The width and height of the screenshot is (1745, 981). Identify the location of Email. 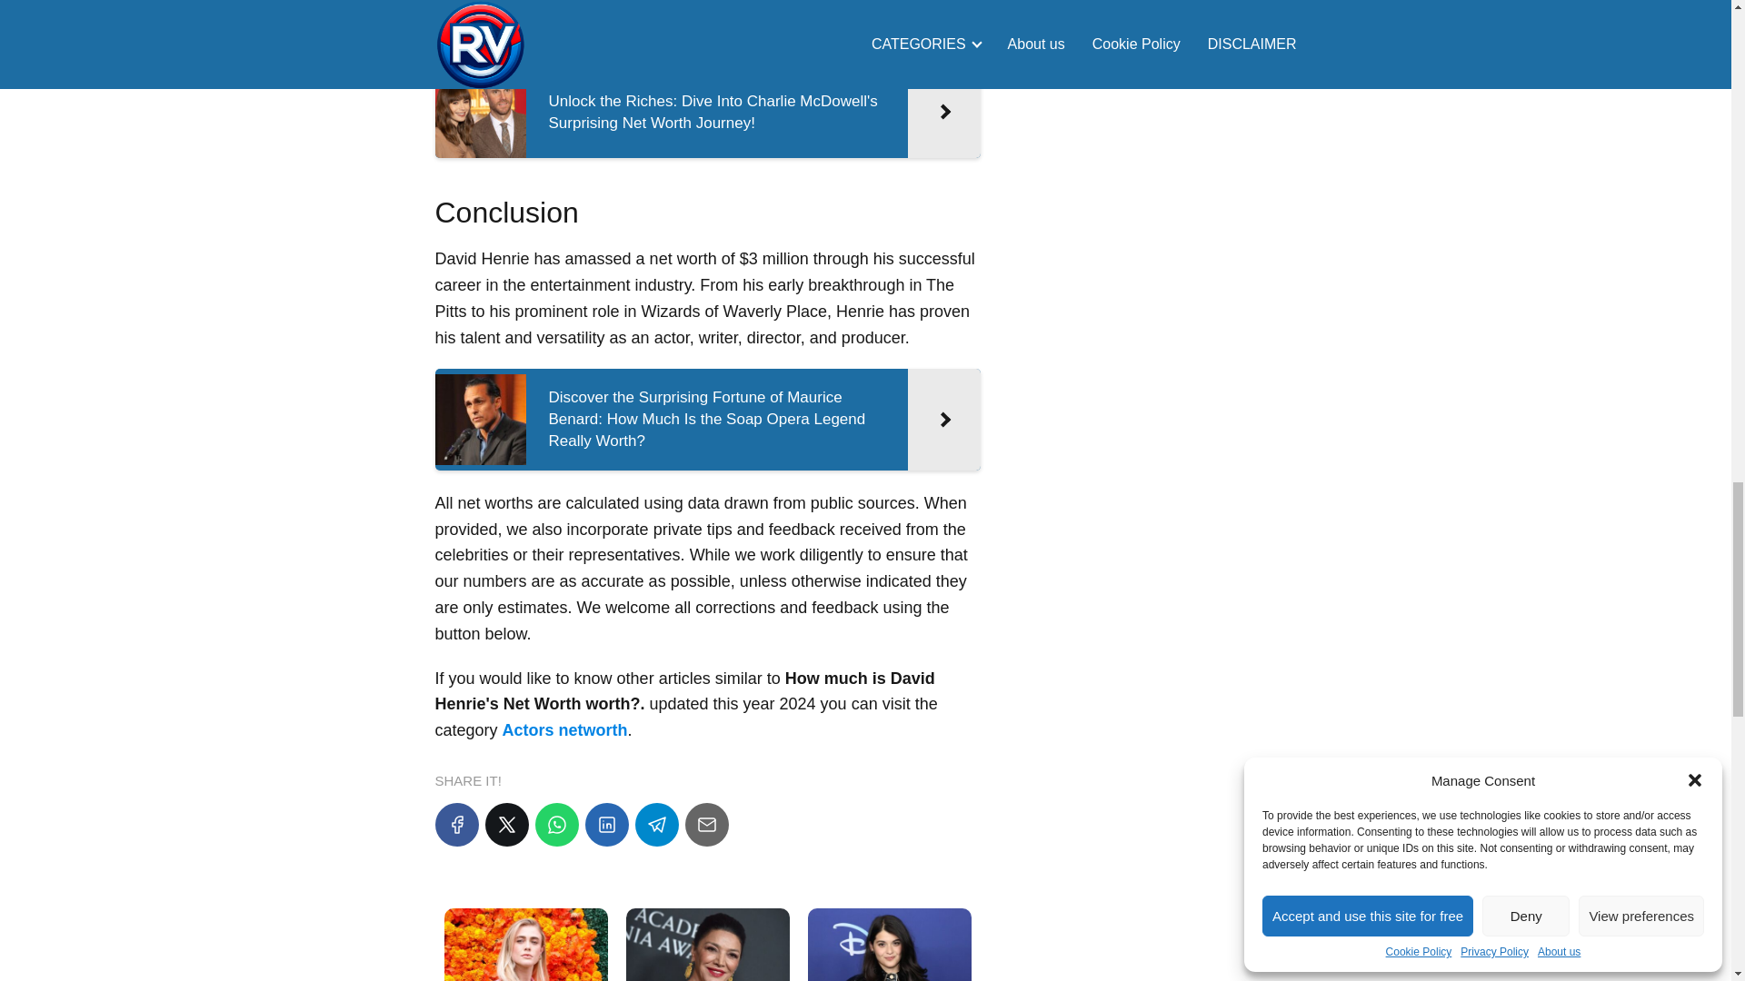
(707, 825).